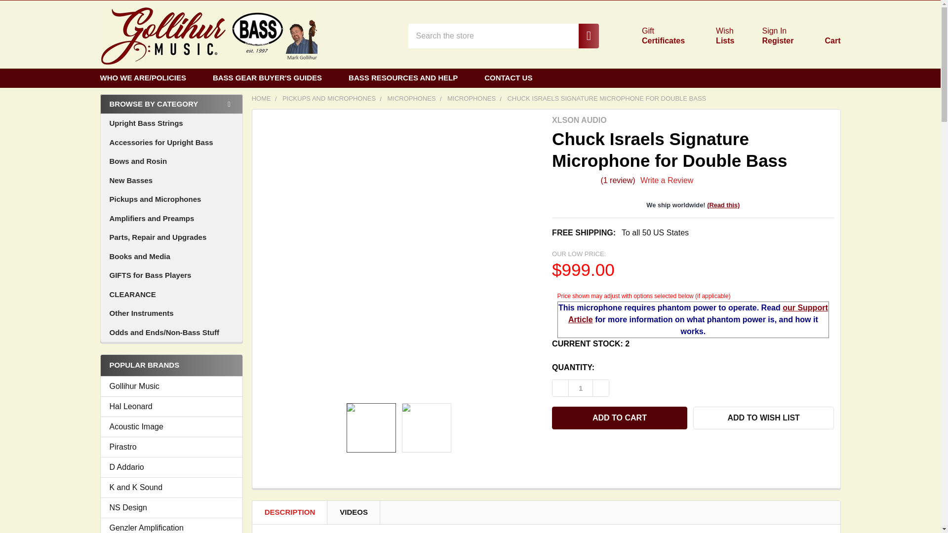  Describe the element at coordinates (581, 388) in the screenshot. I see `1` at that location.